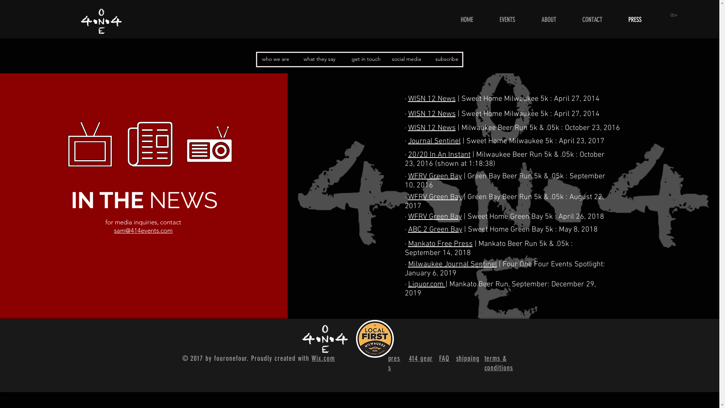  I want to click on Journal Sentinel, so click(434, 141).